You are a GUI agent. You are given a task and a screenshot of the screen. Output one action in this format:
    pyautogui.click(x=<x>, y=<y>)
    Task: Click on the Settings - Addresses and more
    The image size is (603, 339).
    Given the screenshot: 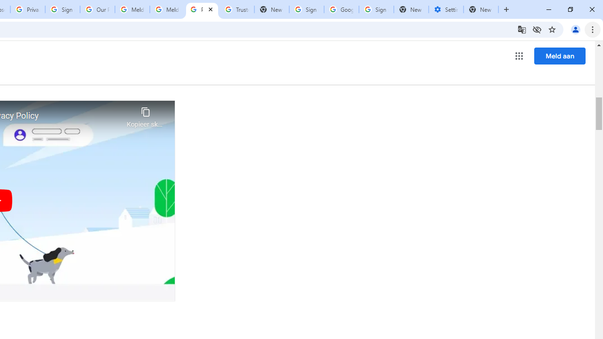 What is the action you would take?
    pyautogui.click(x=446, y=9)
    